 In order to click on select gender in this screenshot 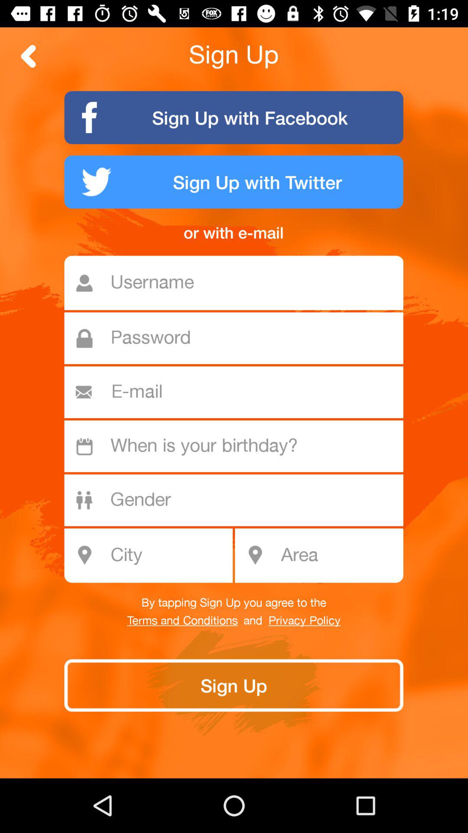, I will do `click(238, 500)`.